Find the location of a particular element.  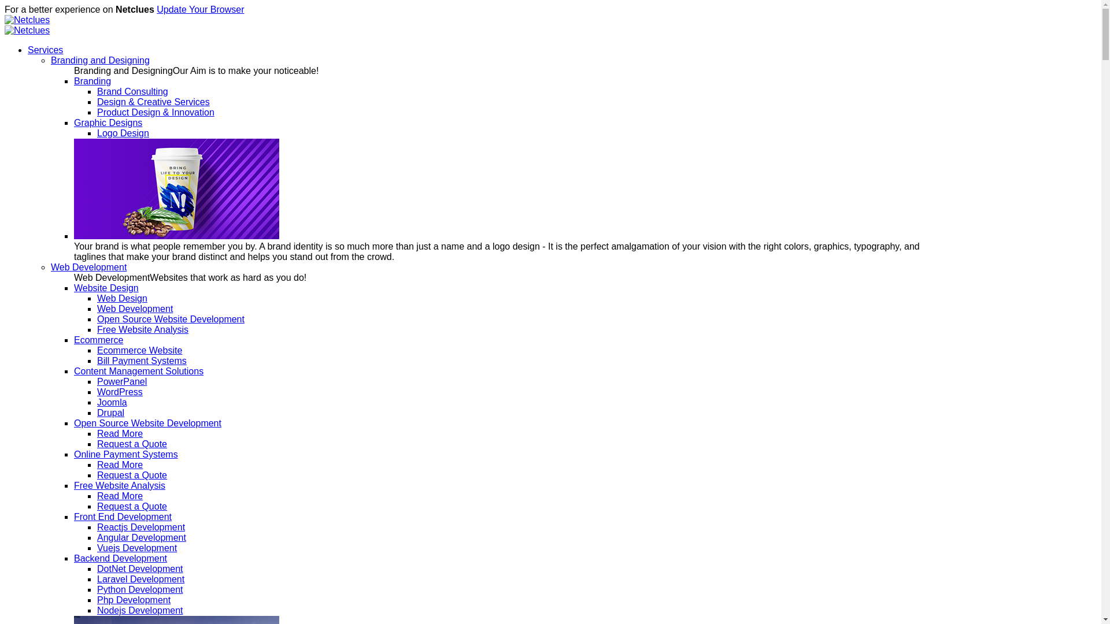

Update Your Browser is located at coordinates (200, 9).